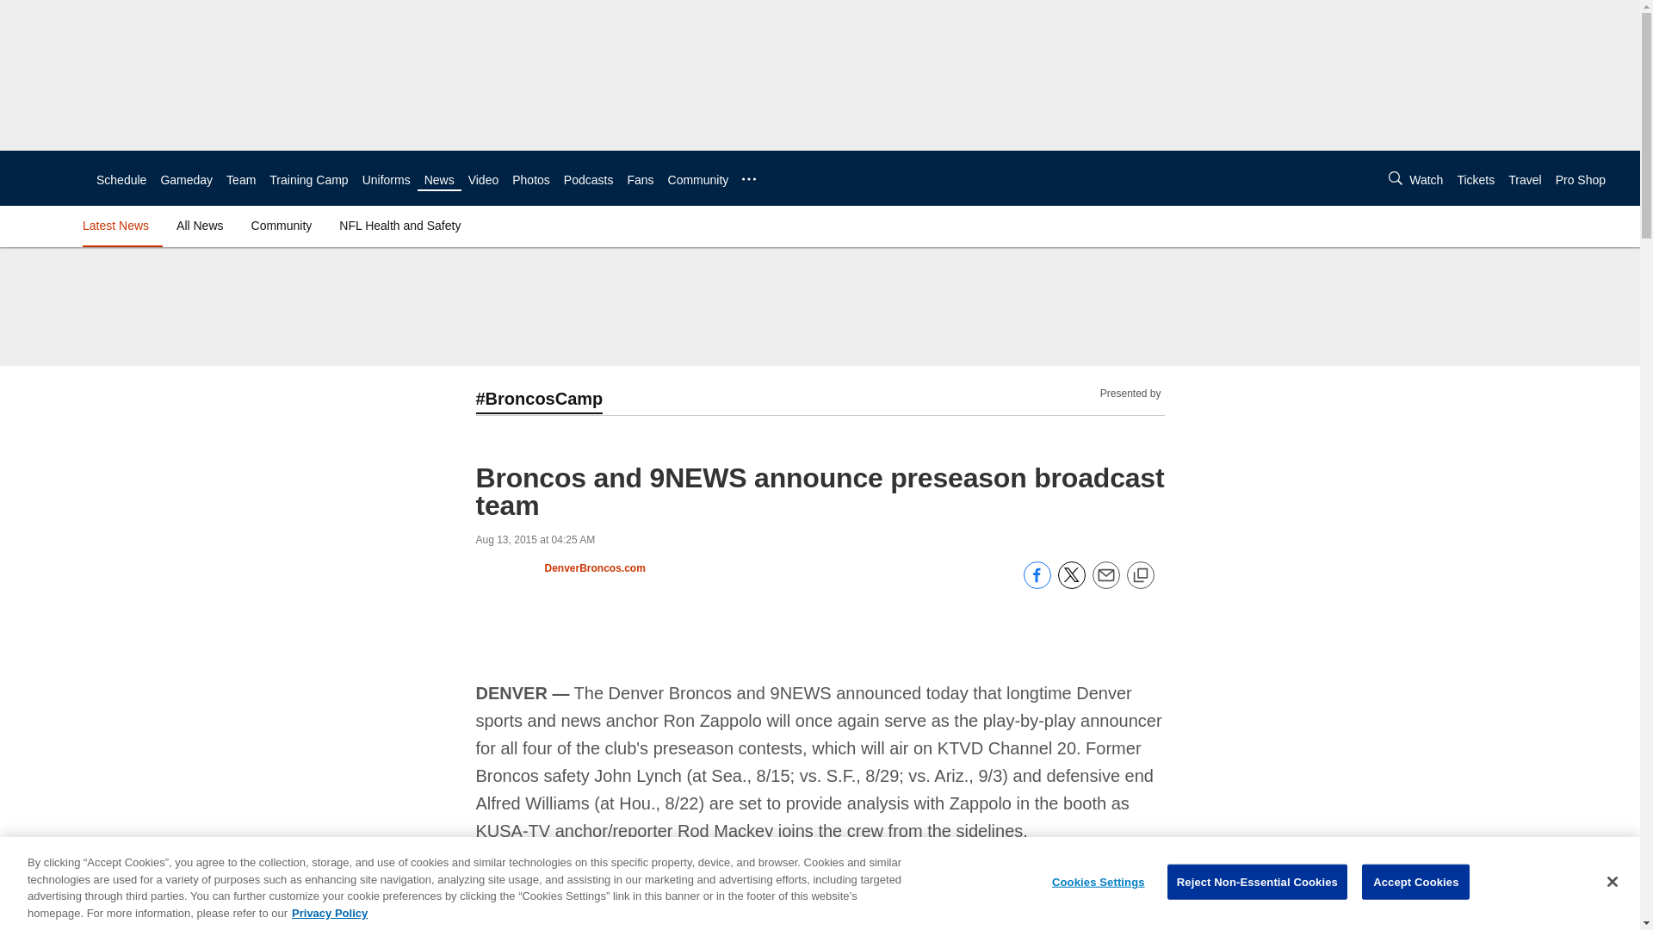 The height and width of the screenshot is (930, 1653). Describe the element at coordinates (200, 226) in the screenshot. I see `All News` at that location.